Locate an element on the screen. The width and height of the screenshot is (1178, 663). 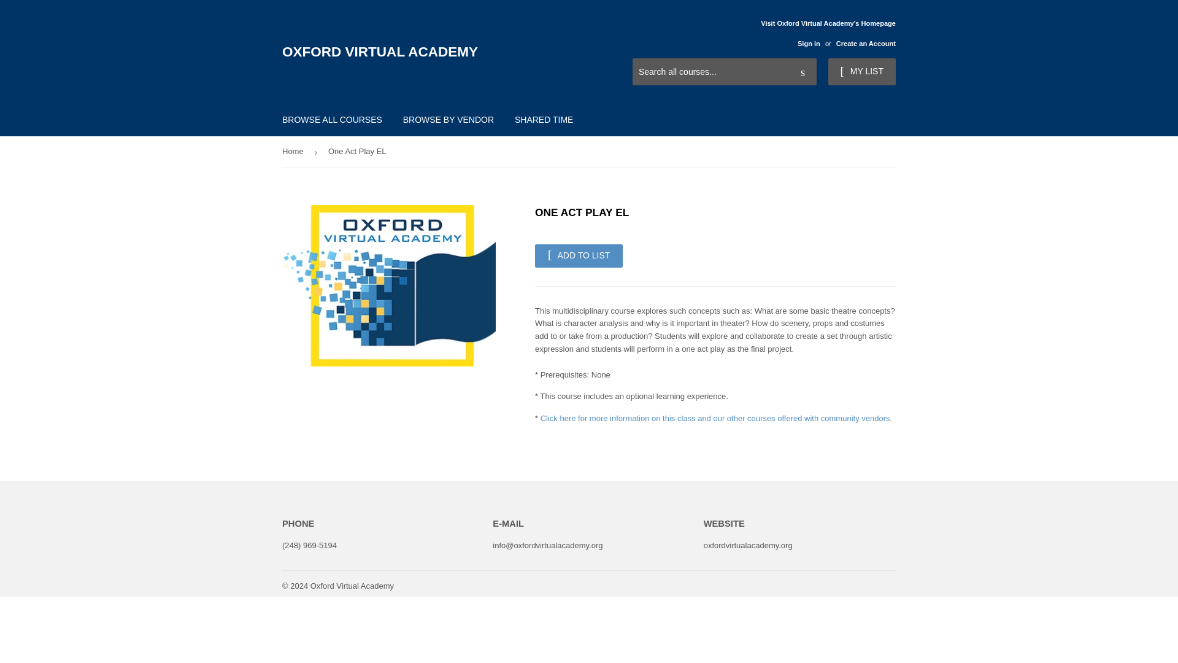
Oxford Virtual Academy is located at coordinates (352, 586).